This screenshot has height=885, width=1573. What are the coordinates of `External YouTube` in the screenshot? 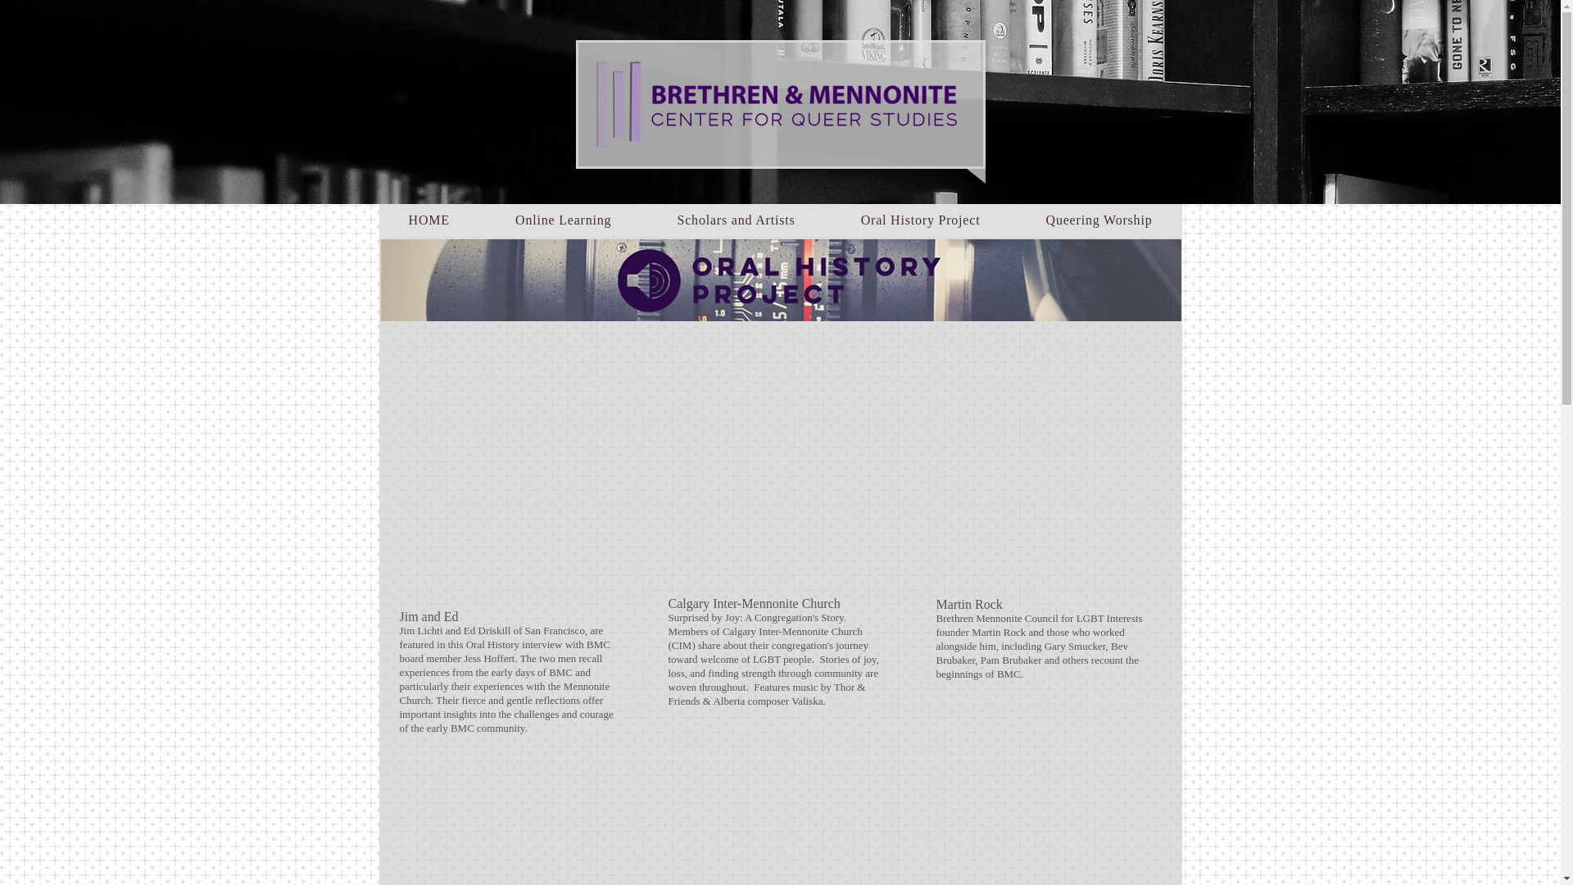 It's located at (780, 500).